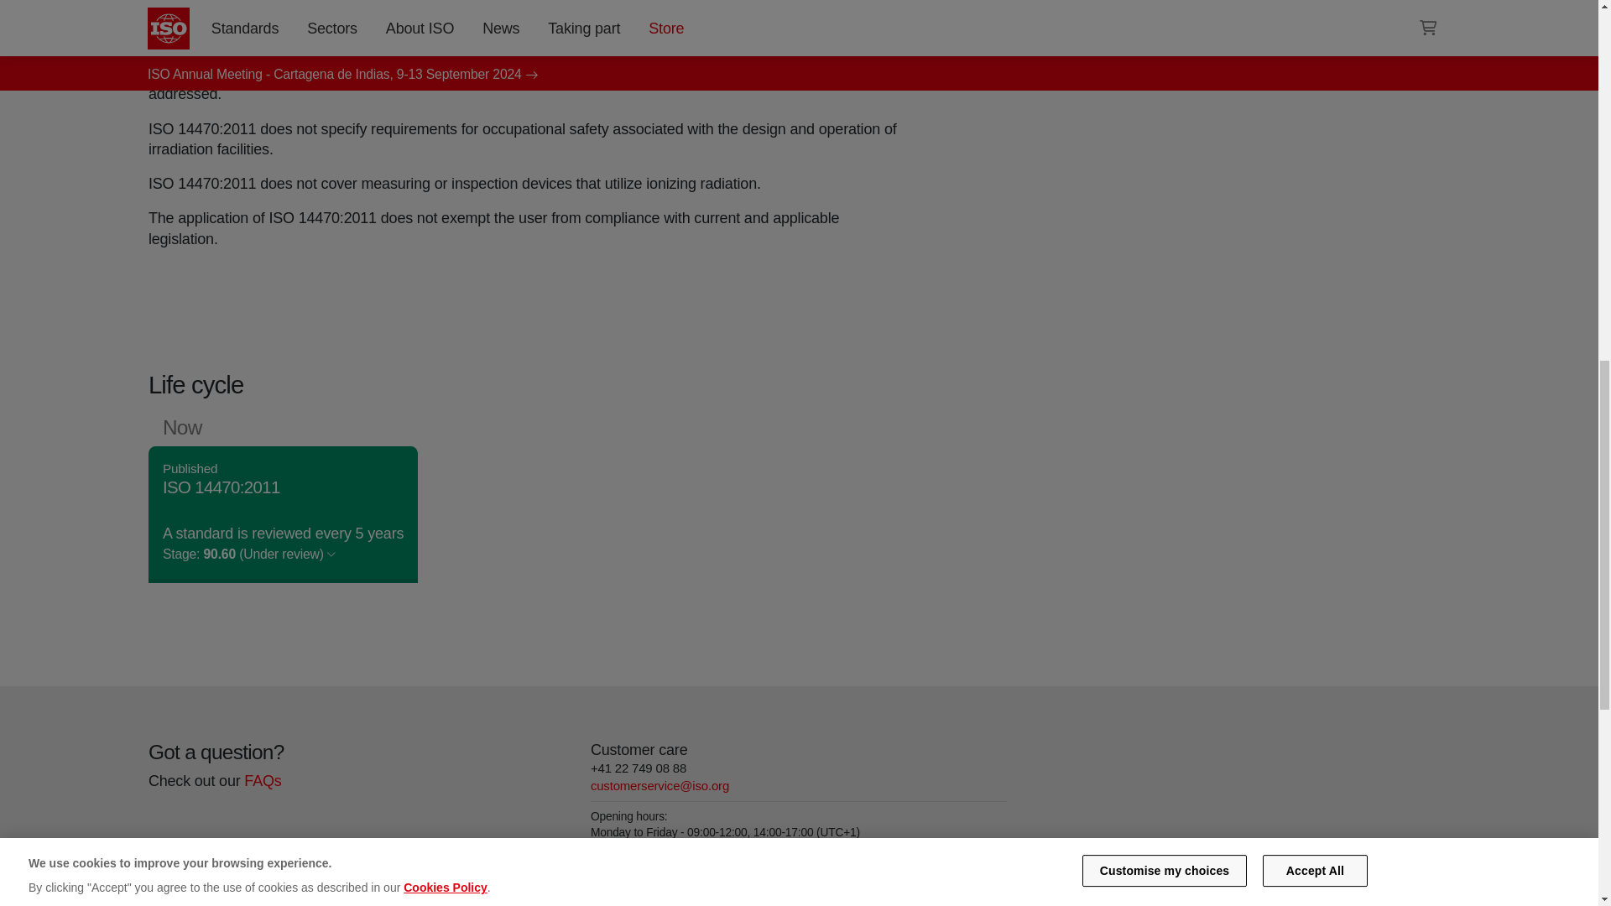 The height and width of the screenshot is (906, 1611). What do you see at coordinates (1058, 62) in the screenshot?
I see `RSS` at bounding box center [1058, 62].